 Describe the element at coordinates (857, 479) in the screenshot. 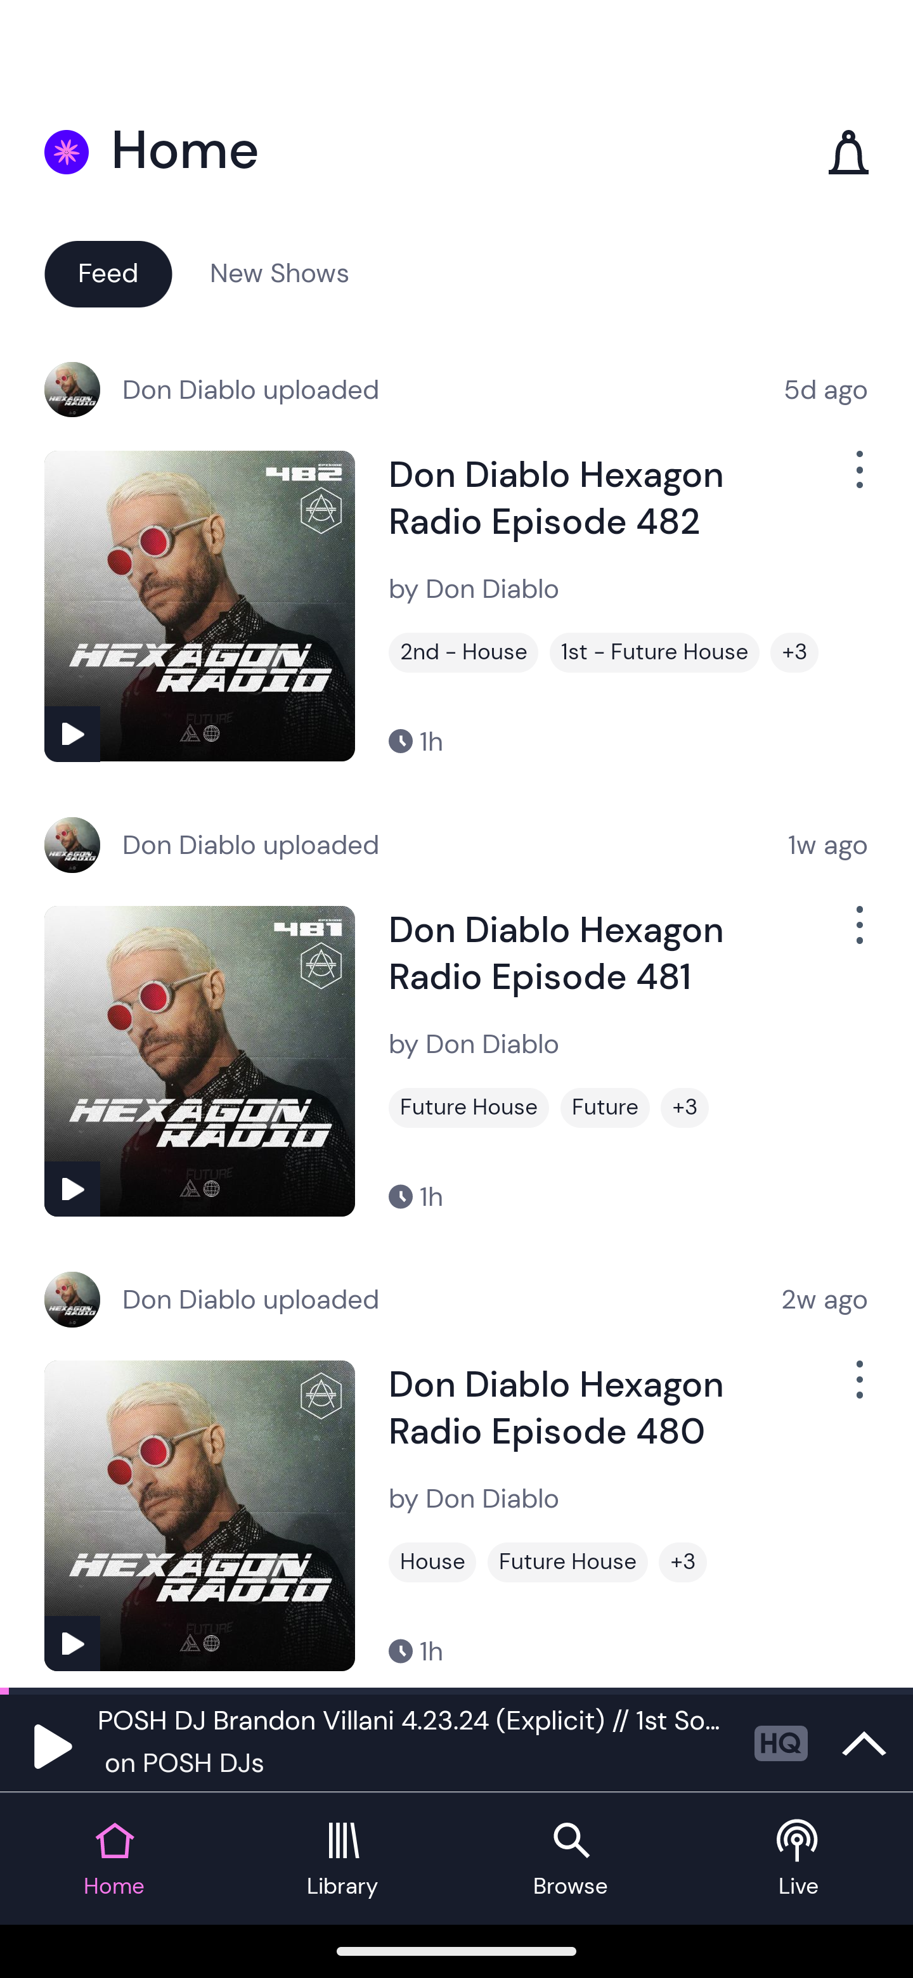

I see `Show Options Menu Button` at that location.